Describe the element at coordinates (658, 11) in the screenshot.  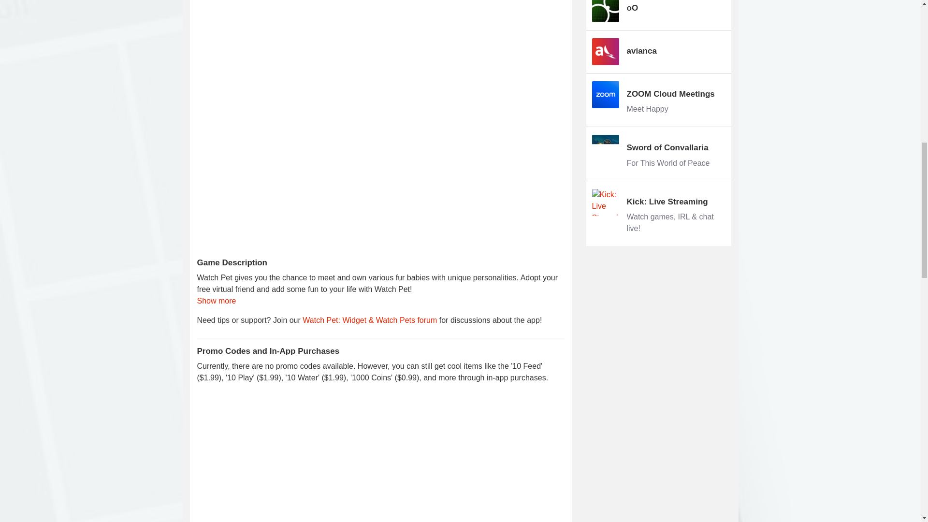
I see `Download Kick: Live Streaming App` at that location.